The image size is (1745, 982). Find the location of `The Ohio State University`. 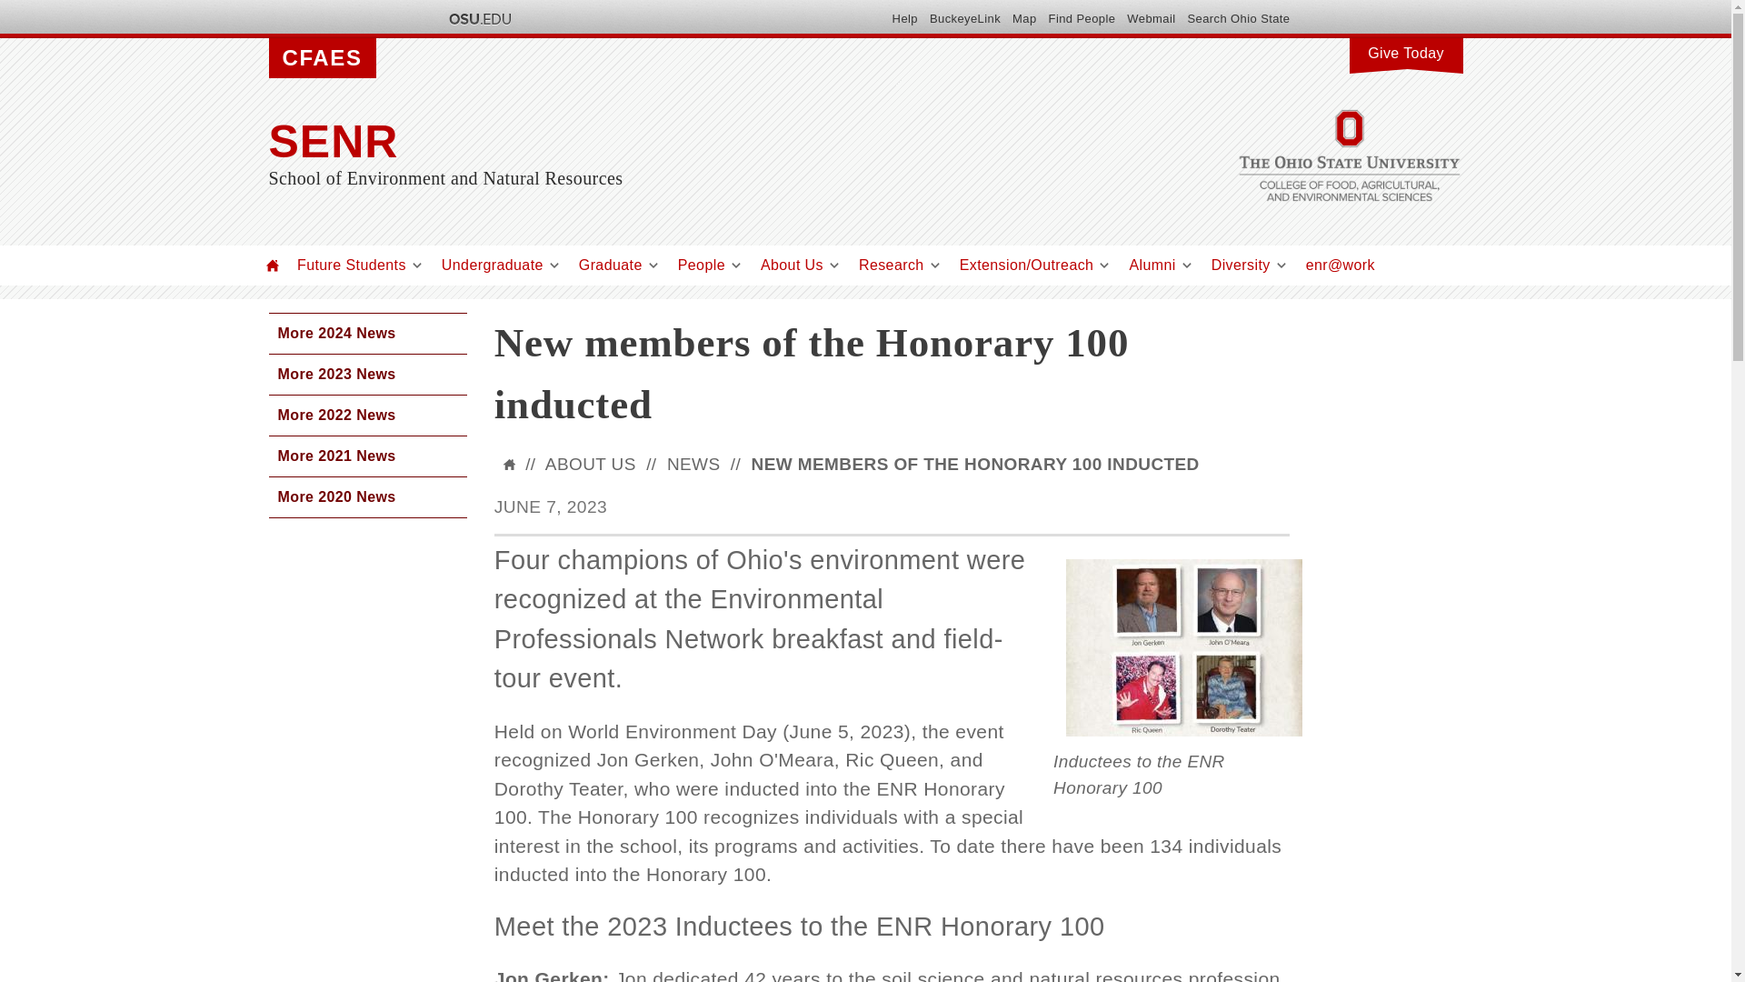

The Ohio State University is located at coordinates (478, 18).